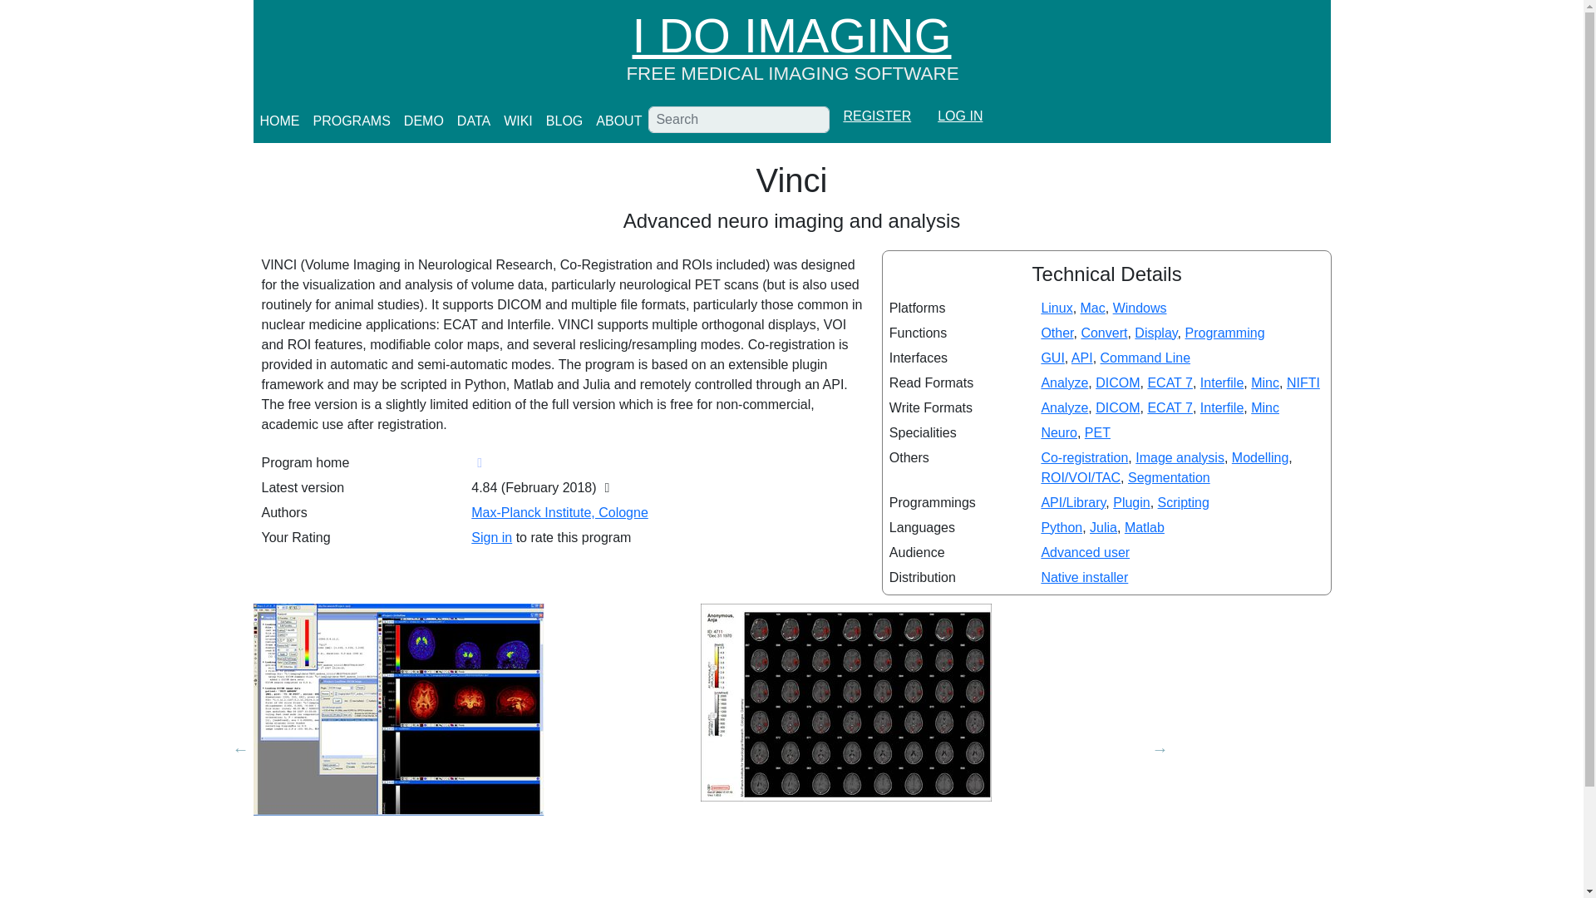 This screenshot has width=1596, height=898. Describe the element at coordinates (1265, 407) in the screenshot. I see `Minc` at that location.